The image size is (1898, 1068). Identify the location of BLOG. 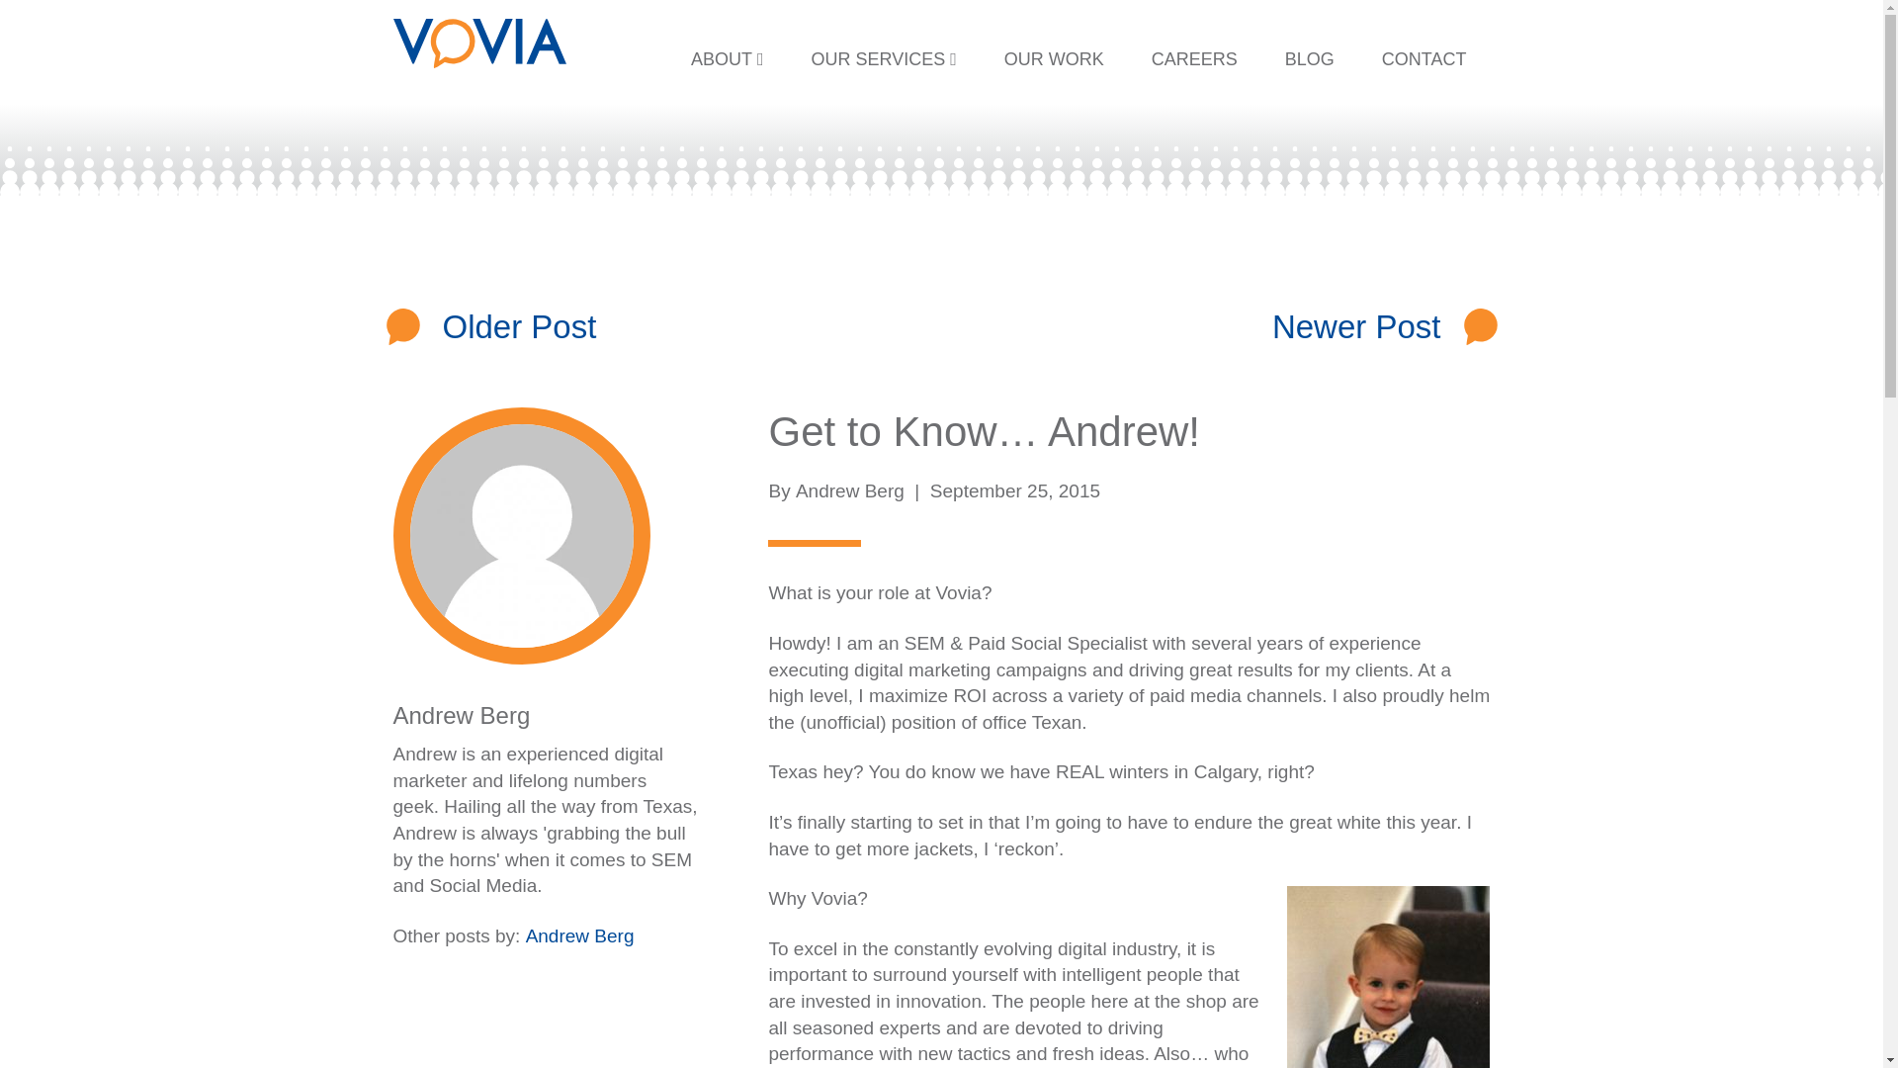
(1310, 59).